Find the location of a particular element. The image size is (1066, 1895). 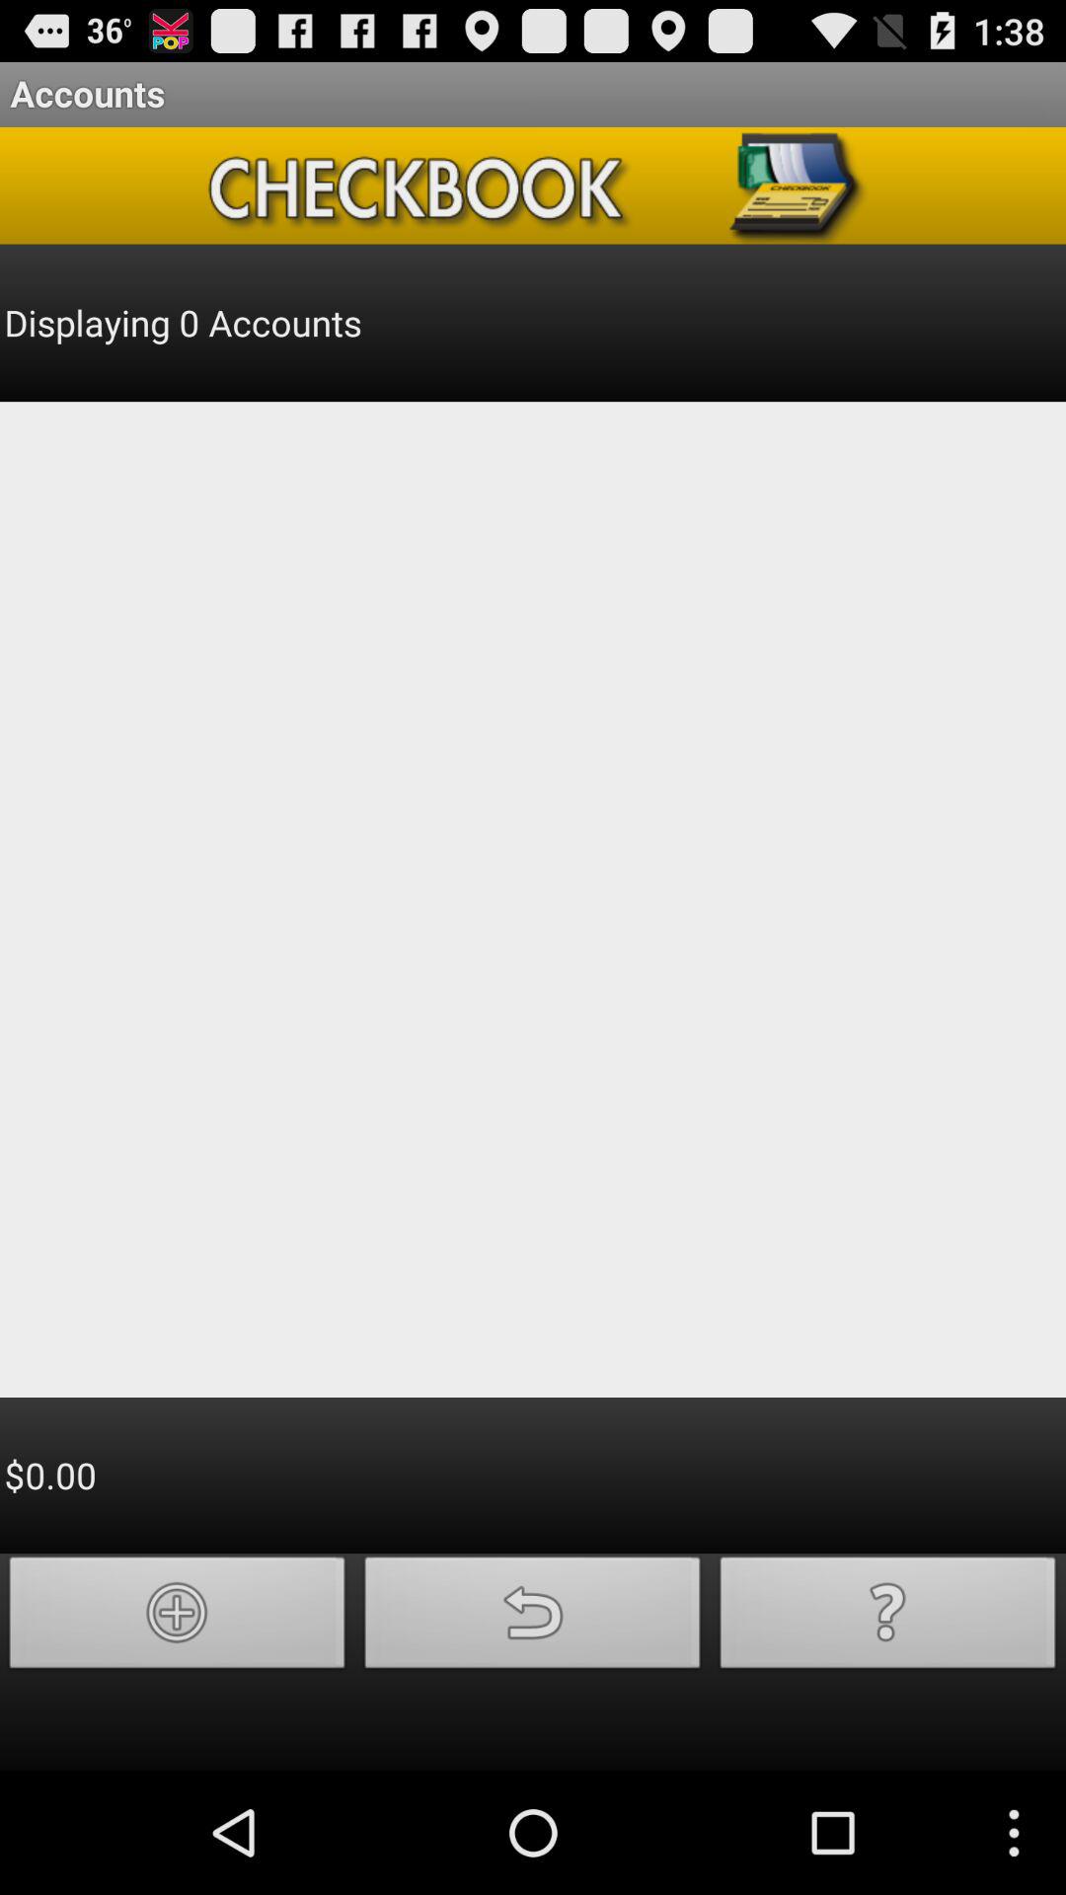

get help is located at coordinates (888, 1619).